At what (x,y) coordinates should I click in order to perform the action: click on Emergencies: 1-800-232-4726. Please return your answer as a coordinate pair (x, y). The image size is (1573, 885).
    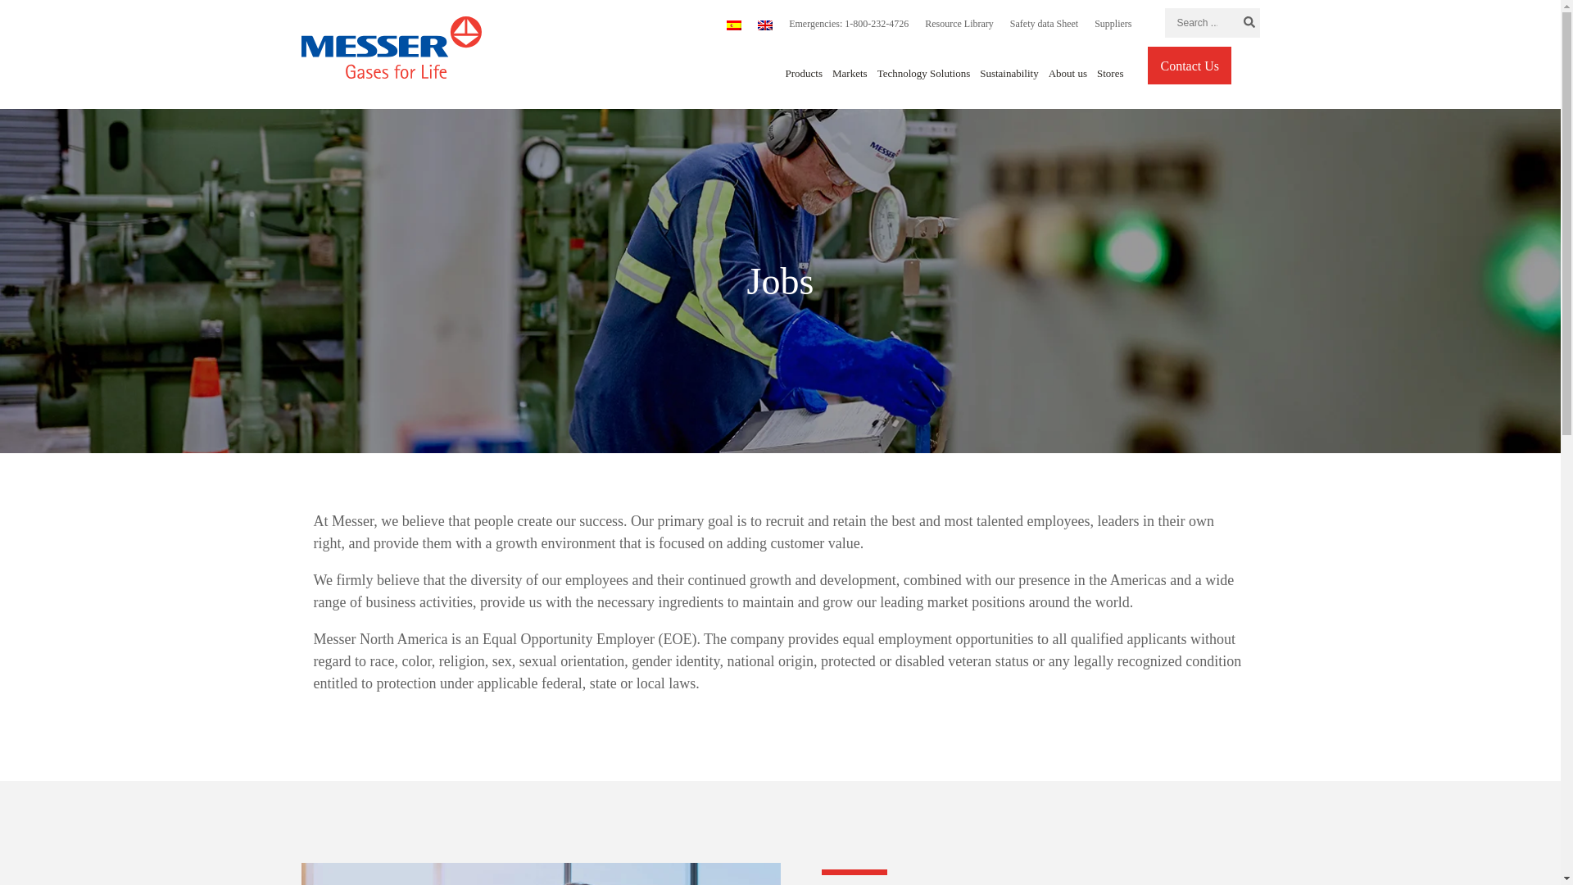
    Looking at the image, I should click on (849, 25).